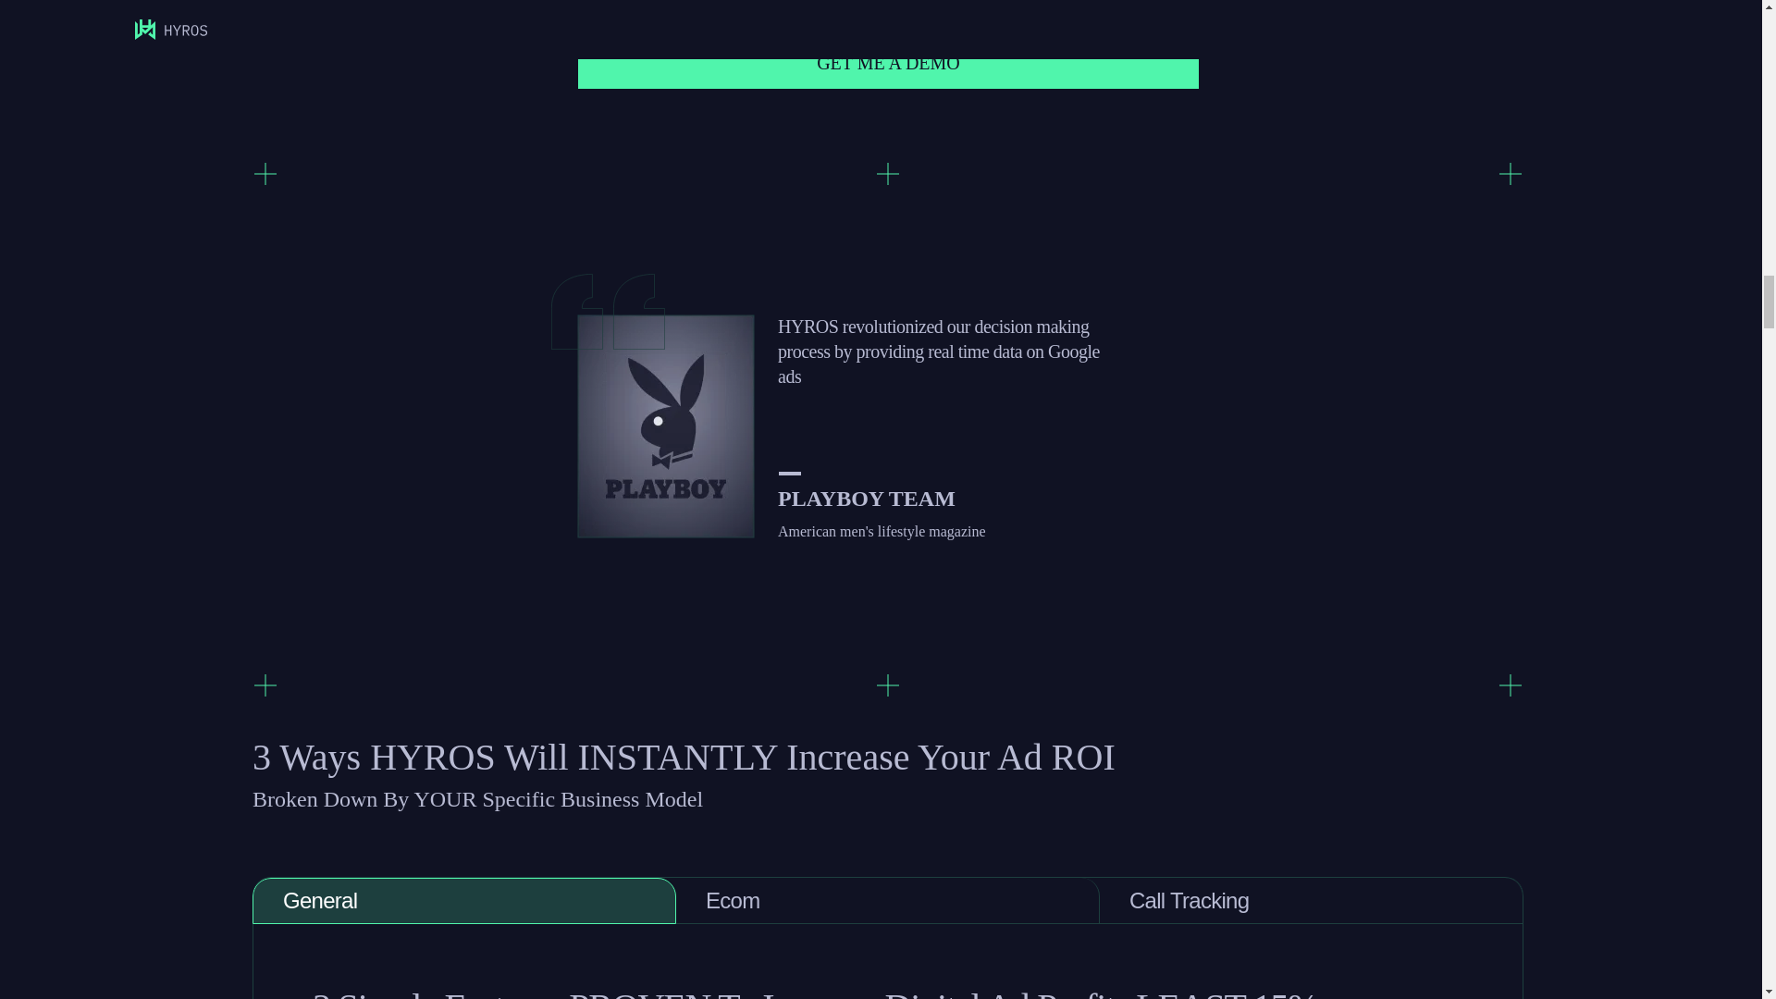 This screenshot has height=999, width=1776. What do you see at coordinates (1312, 901) in the screenshot?
I see `Call Tracking` at bounding box center [1312, 901].